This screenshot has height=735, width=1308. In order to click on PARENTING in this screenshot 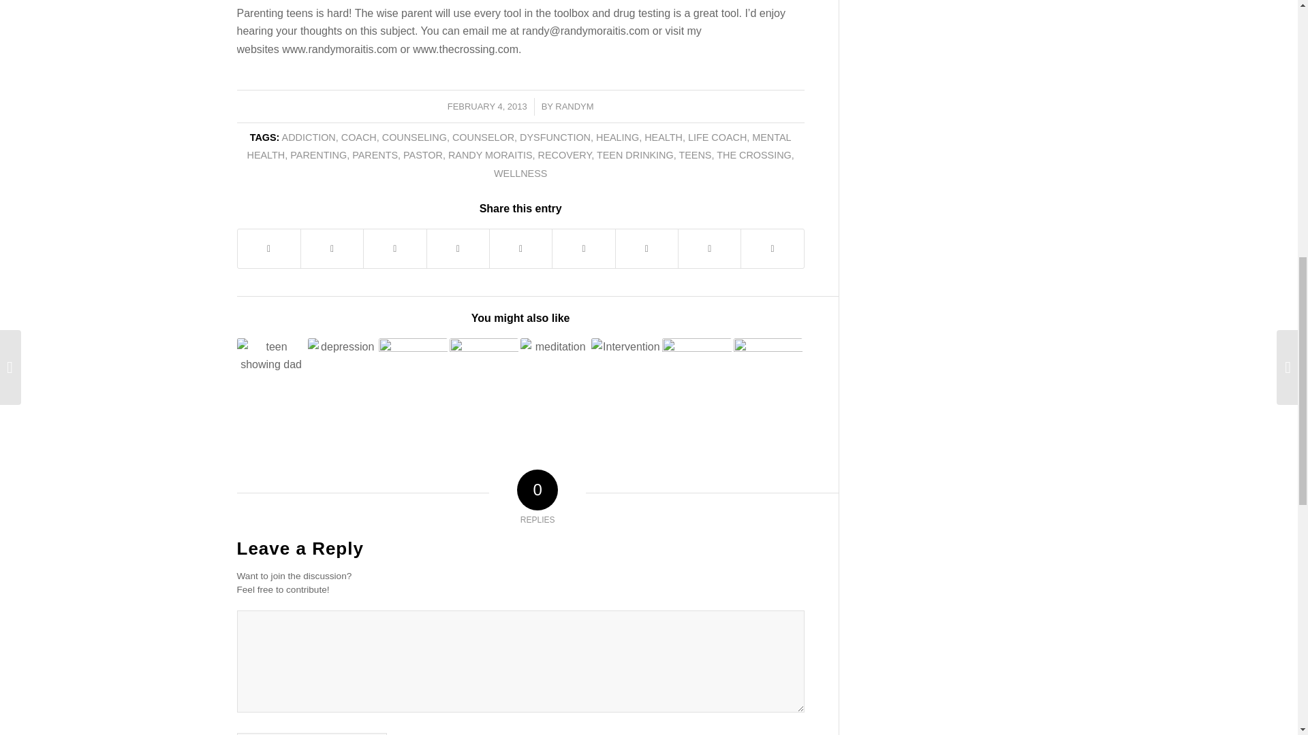, I will do `click(318, 155)`.